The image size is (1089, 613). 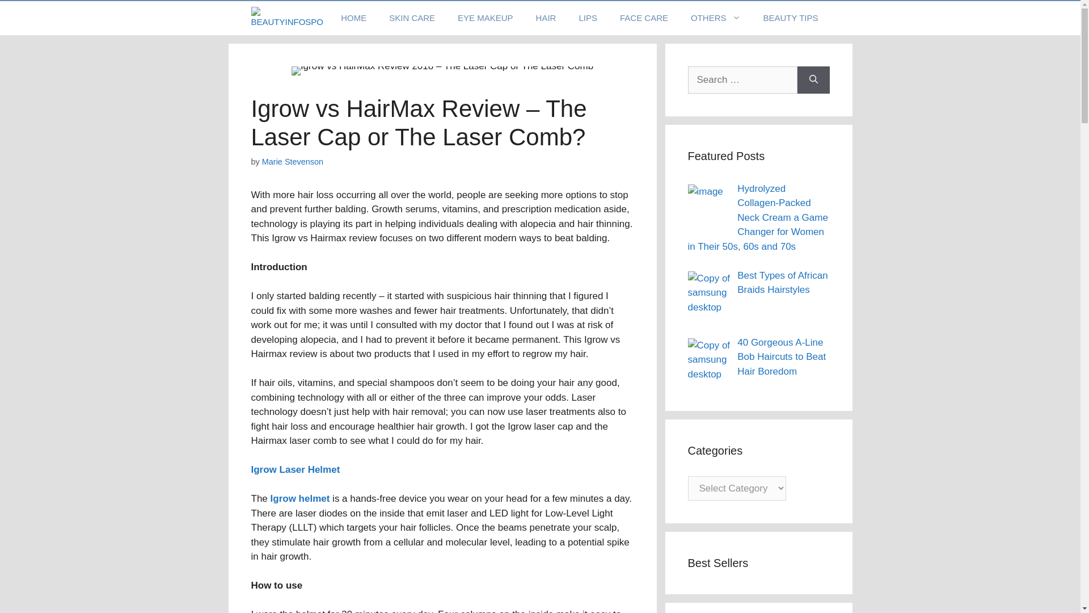 What do you see at coordinates (791, 18) in the screenshot?
I see `BEAUTY TIPS` at bounding box center [791, 18].